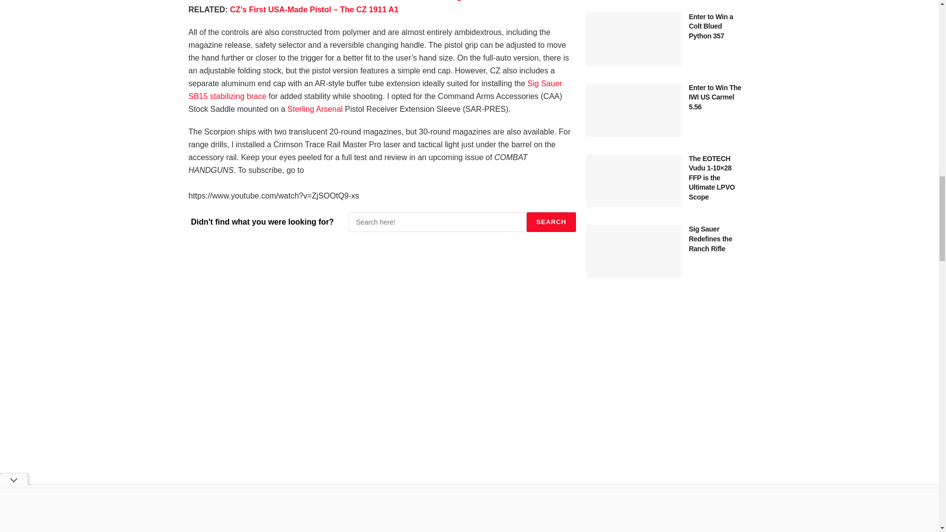  What do you see at coordinates (665, 495) in the screenshot?
I see `3rd party ad content` at bounding box center [665, 495].